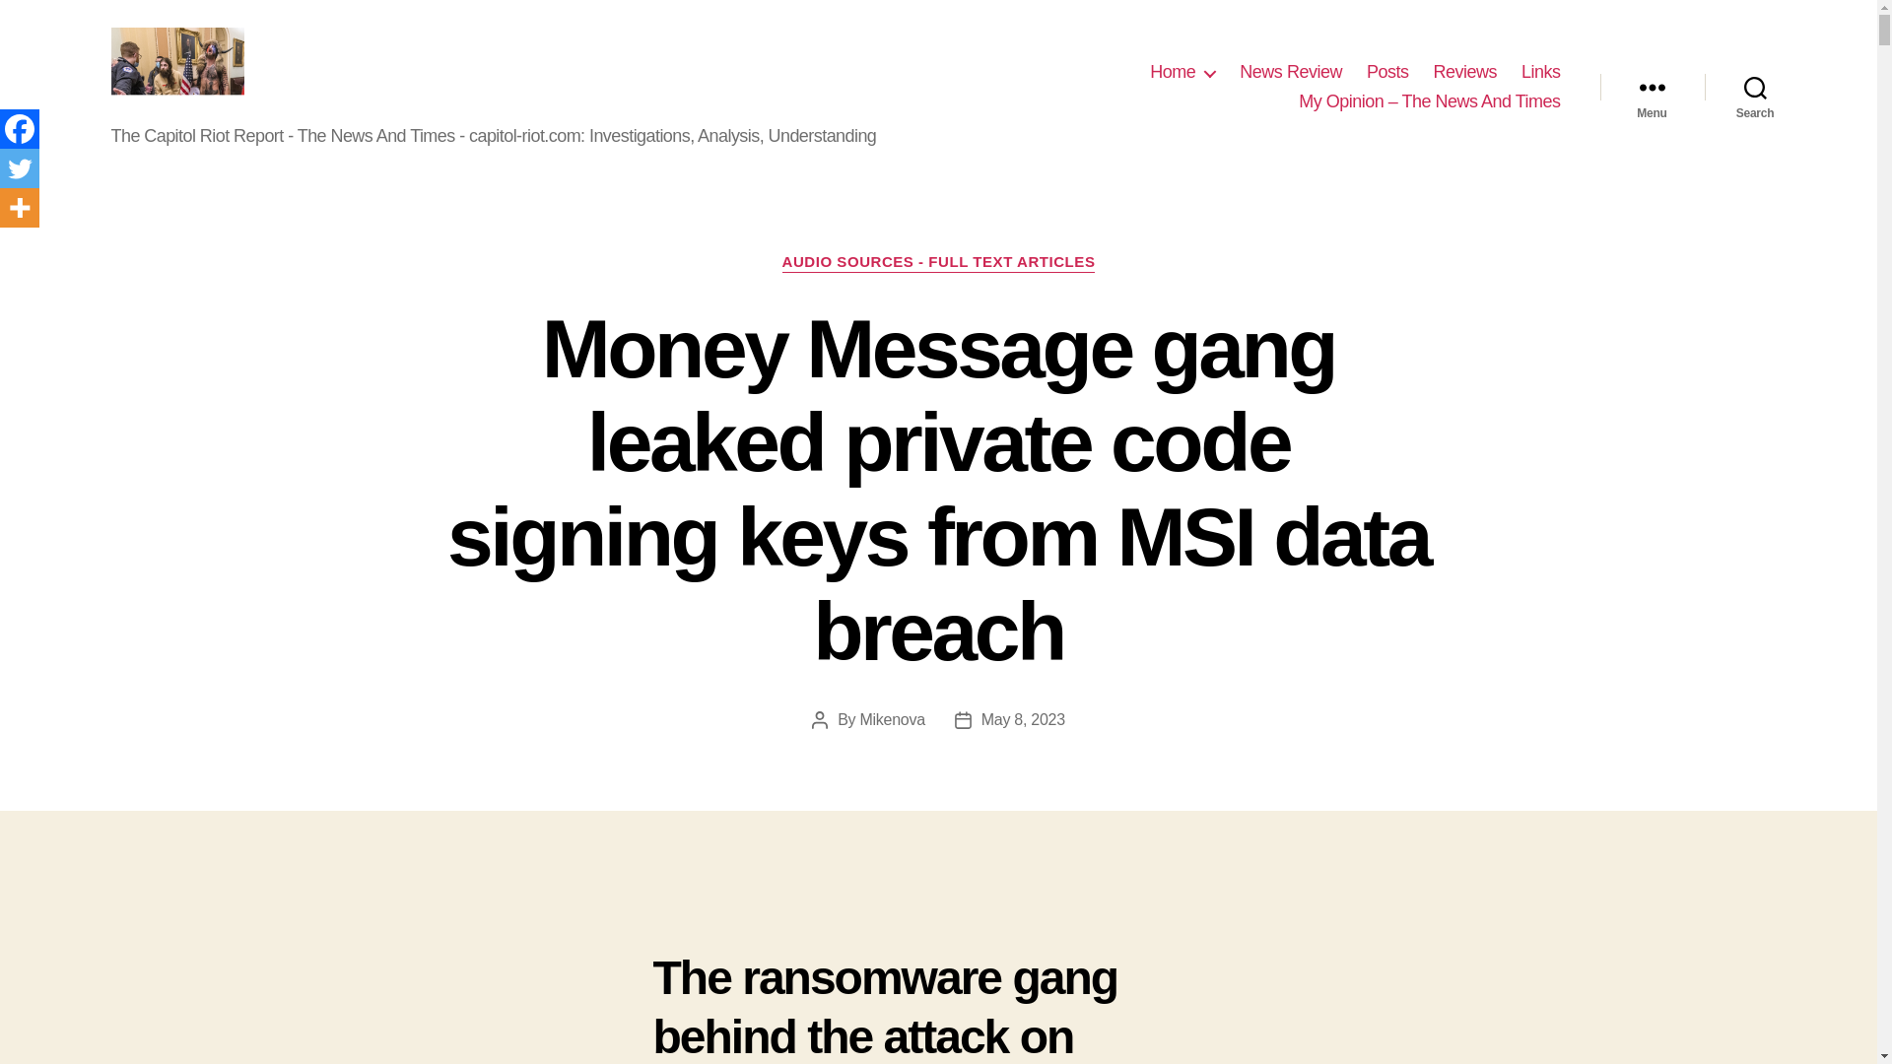  Describe the element at coordinates (1652, 87) in the screenshot. I see `Menu` at that location.